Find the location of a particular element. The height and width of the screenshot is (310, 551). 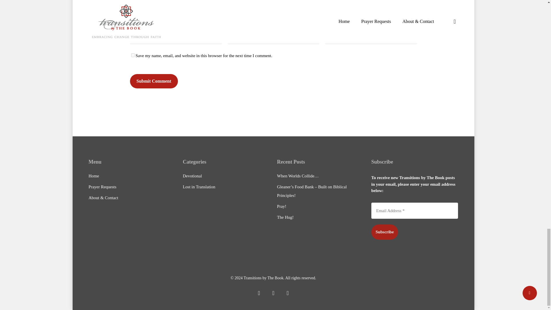

Submit Comment is located at coordinates (153, 81).